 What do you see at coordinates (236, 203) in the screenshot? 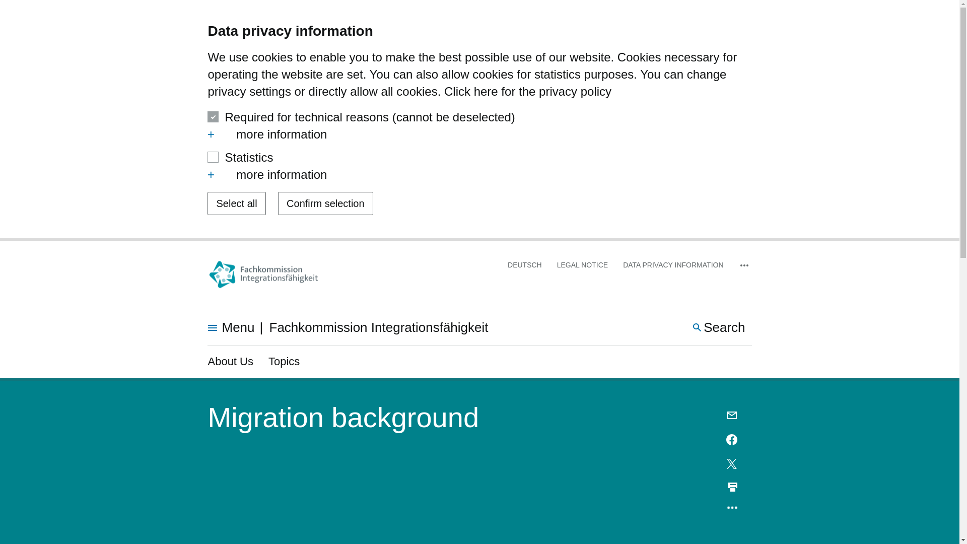
I see `Select all` at bounding box center [236, 203].